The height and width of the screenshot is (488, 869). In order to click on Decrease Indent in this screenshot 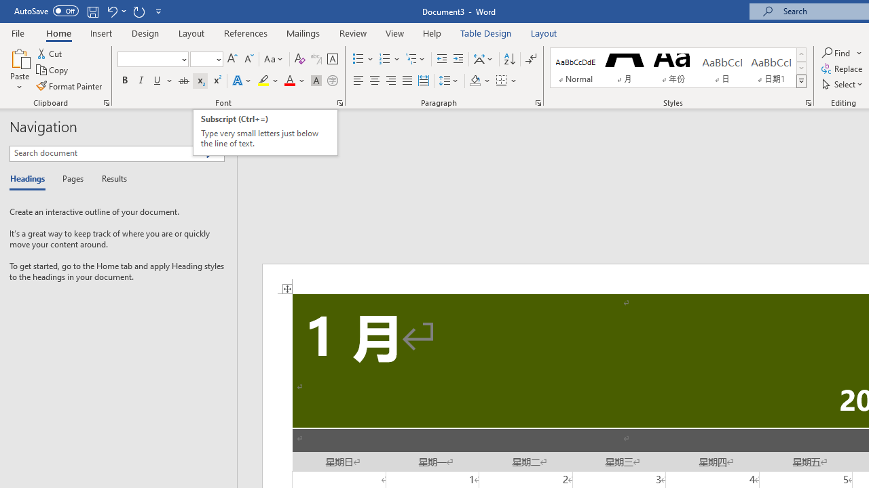, I will do `click(441, 60)`.